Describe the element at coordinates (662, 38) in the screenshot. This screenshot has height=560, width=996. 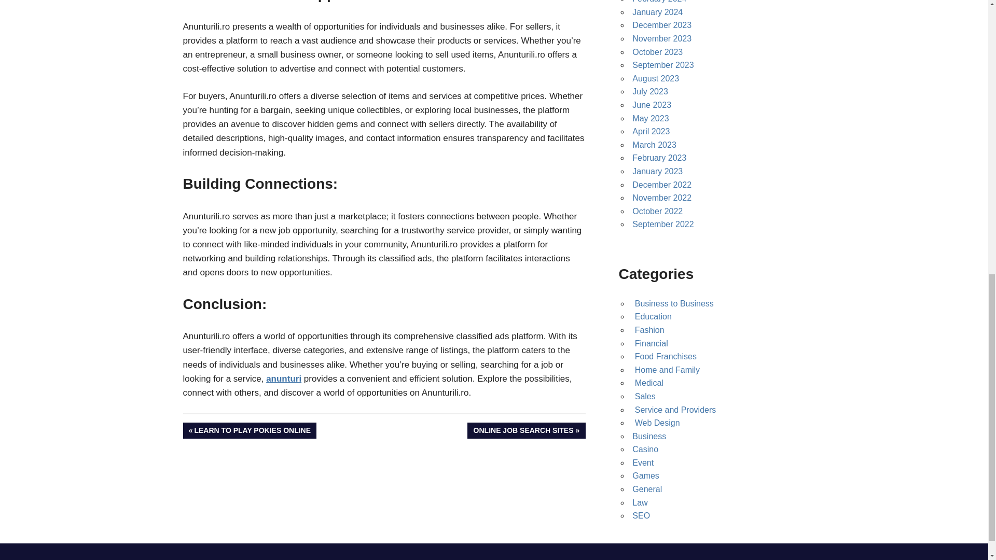
I see `November 2023` at that location.